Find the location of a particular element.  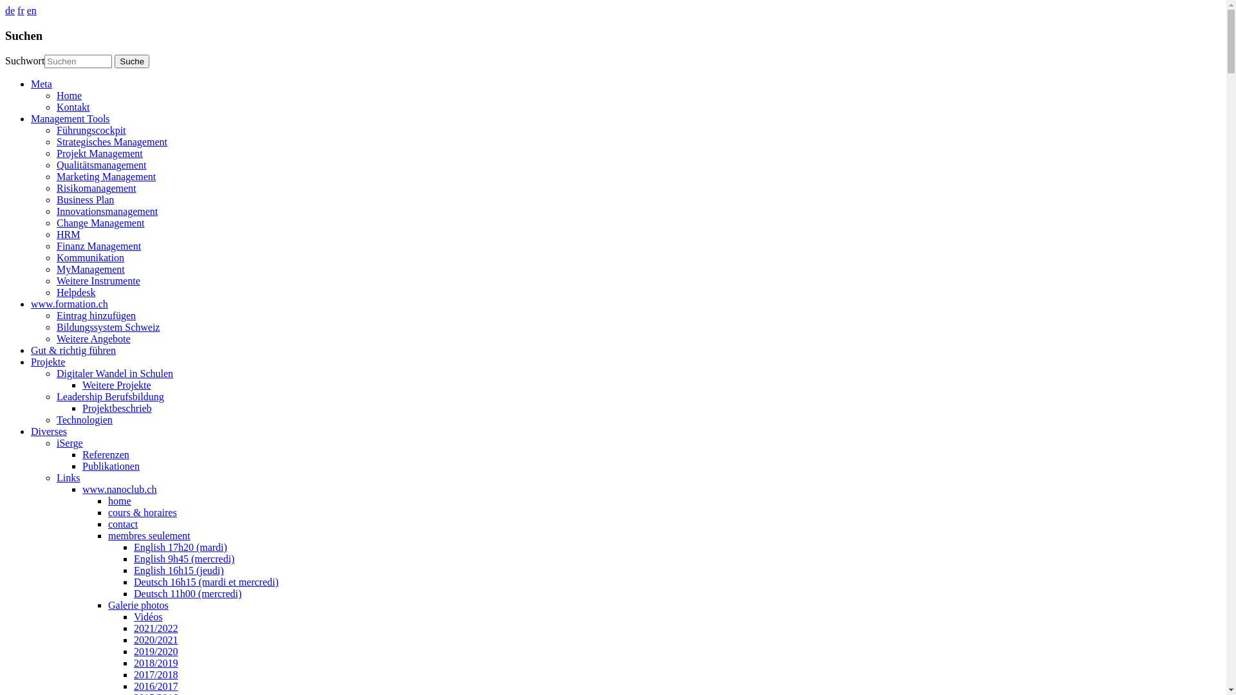

Projekte is located at coordinates (48, 362).